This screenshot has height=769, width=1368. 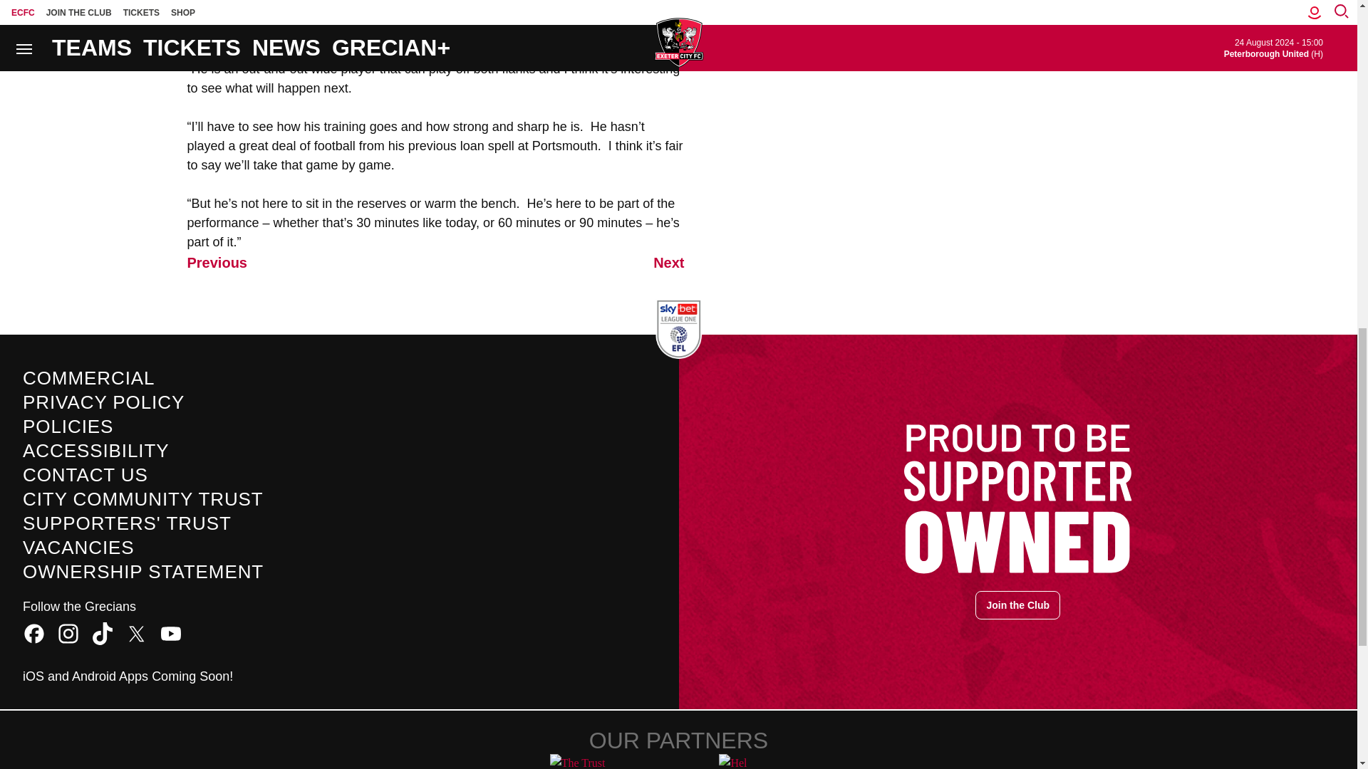 What do you see at coordinates (34, 634) in the screenshot?
I see `Facebook` at bounding box center [34, 634].